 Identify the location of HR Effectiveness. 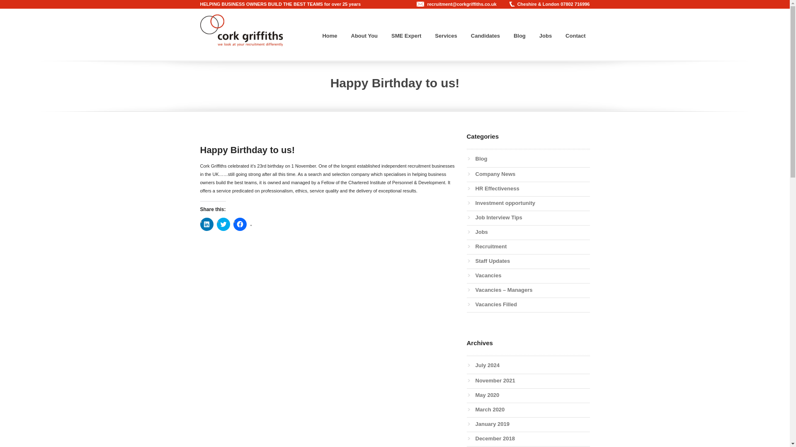
(497, 189).